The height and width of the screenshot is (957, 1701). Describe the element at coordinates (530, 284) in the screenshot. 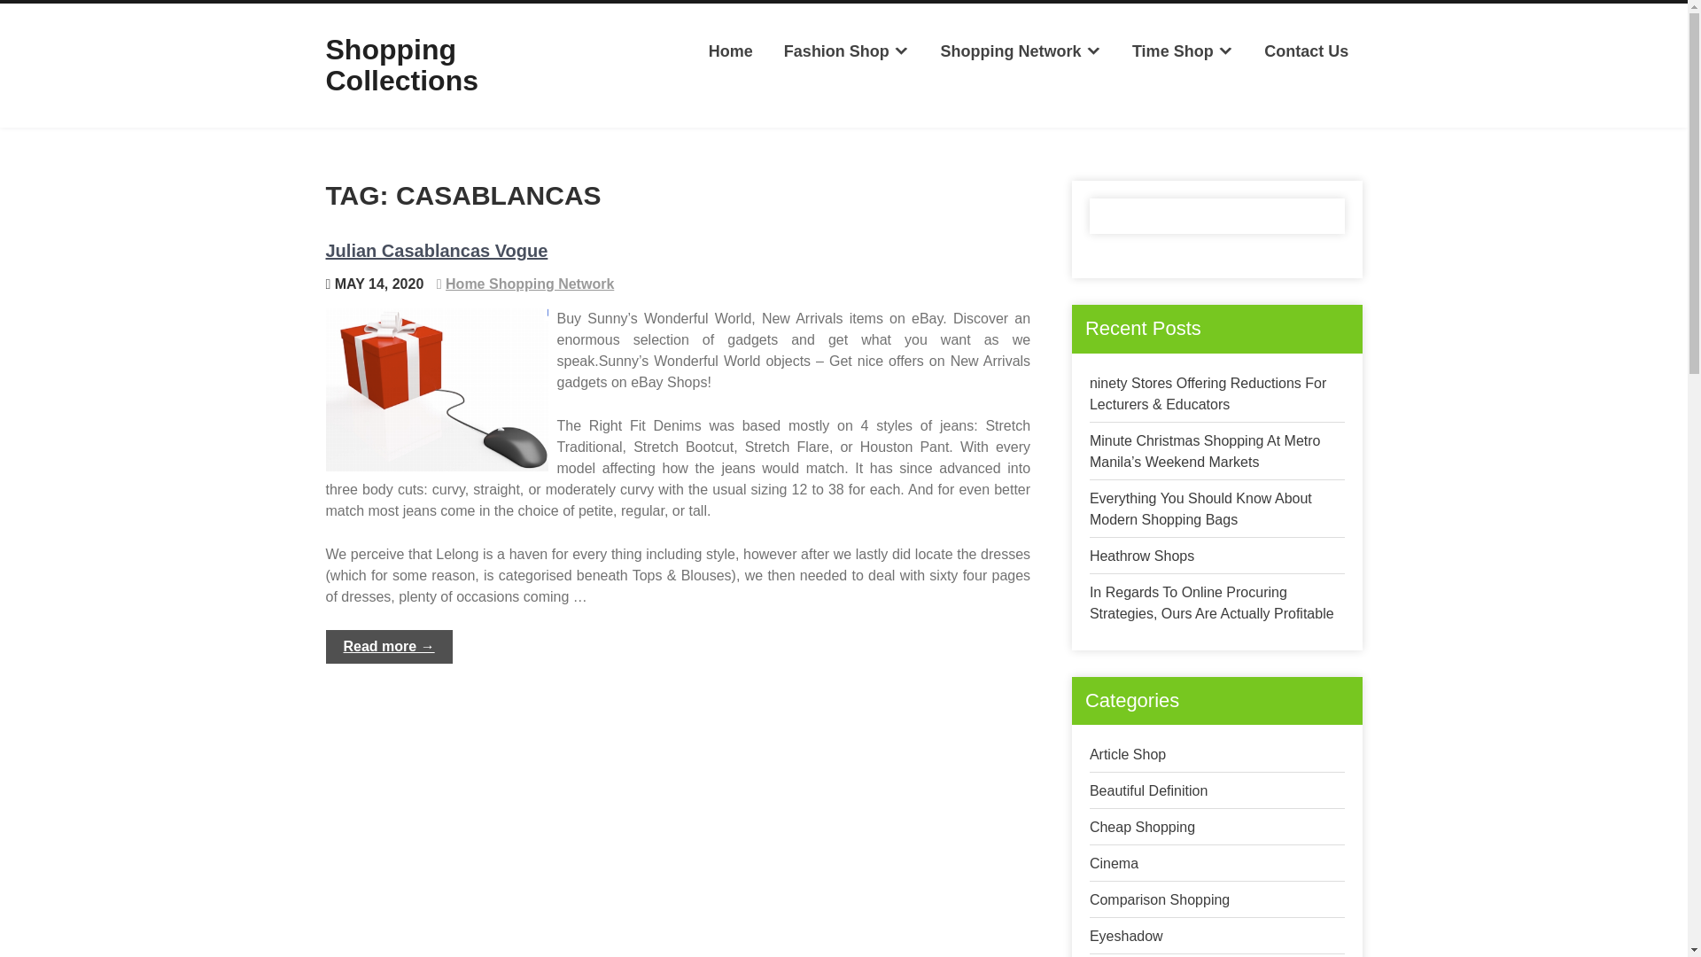

I see `Home Shopping Network` at that location.